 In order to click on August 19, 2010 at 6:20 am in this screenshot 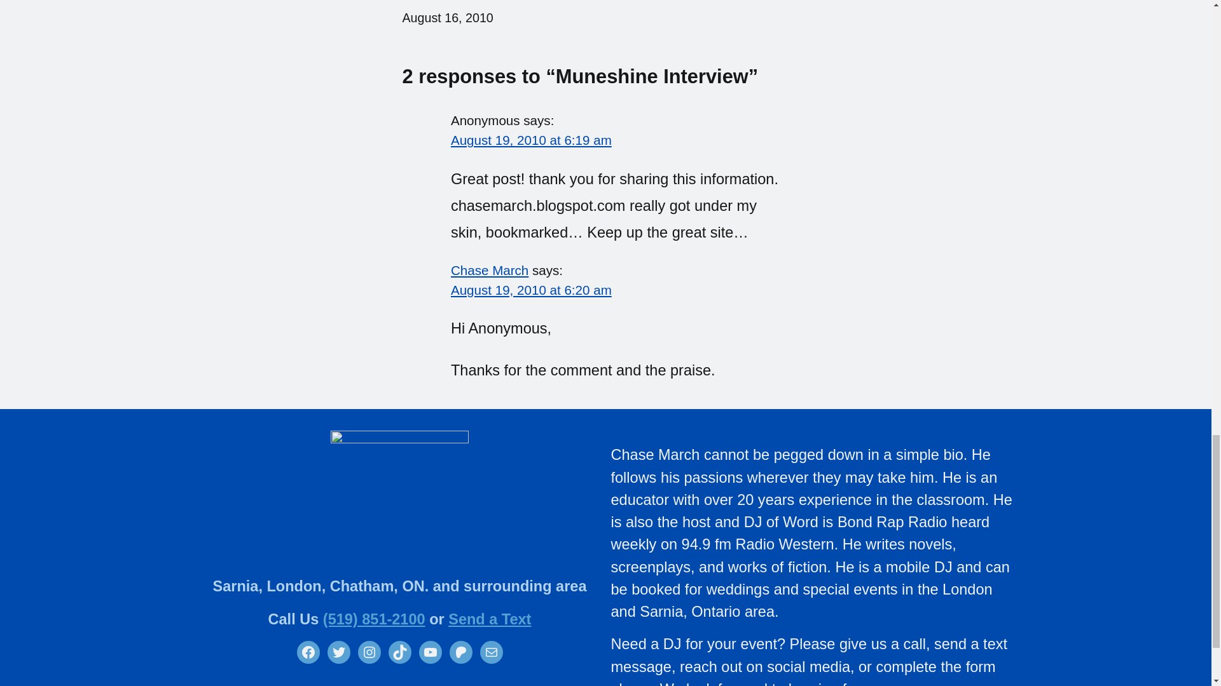, I will do `click(530, 290)`.